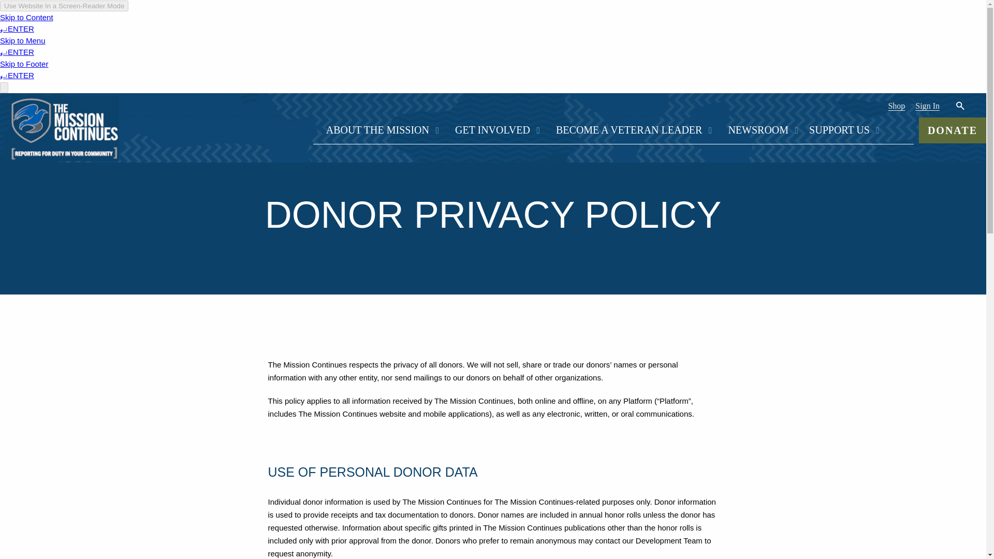 The height and width of the screenshot is (559, 994). Describe the element at coordinates (837, 129) in the screenshot. I see `SUPPORT US` at that location.